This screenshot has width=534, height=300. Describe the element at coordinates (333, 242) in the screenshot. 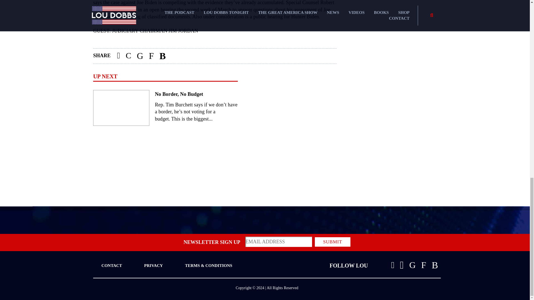

I see `Submit` at that location.